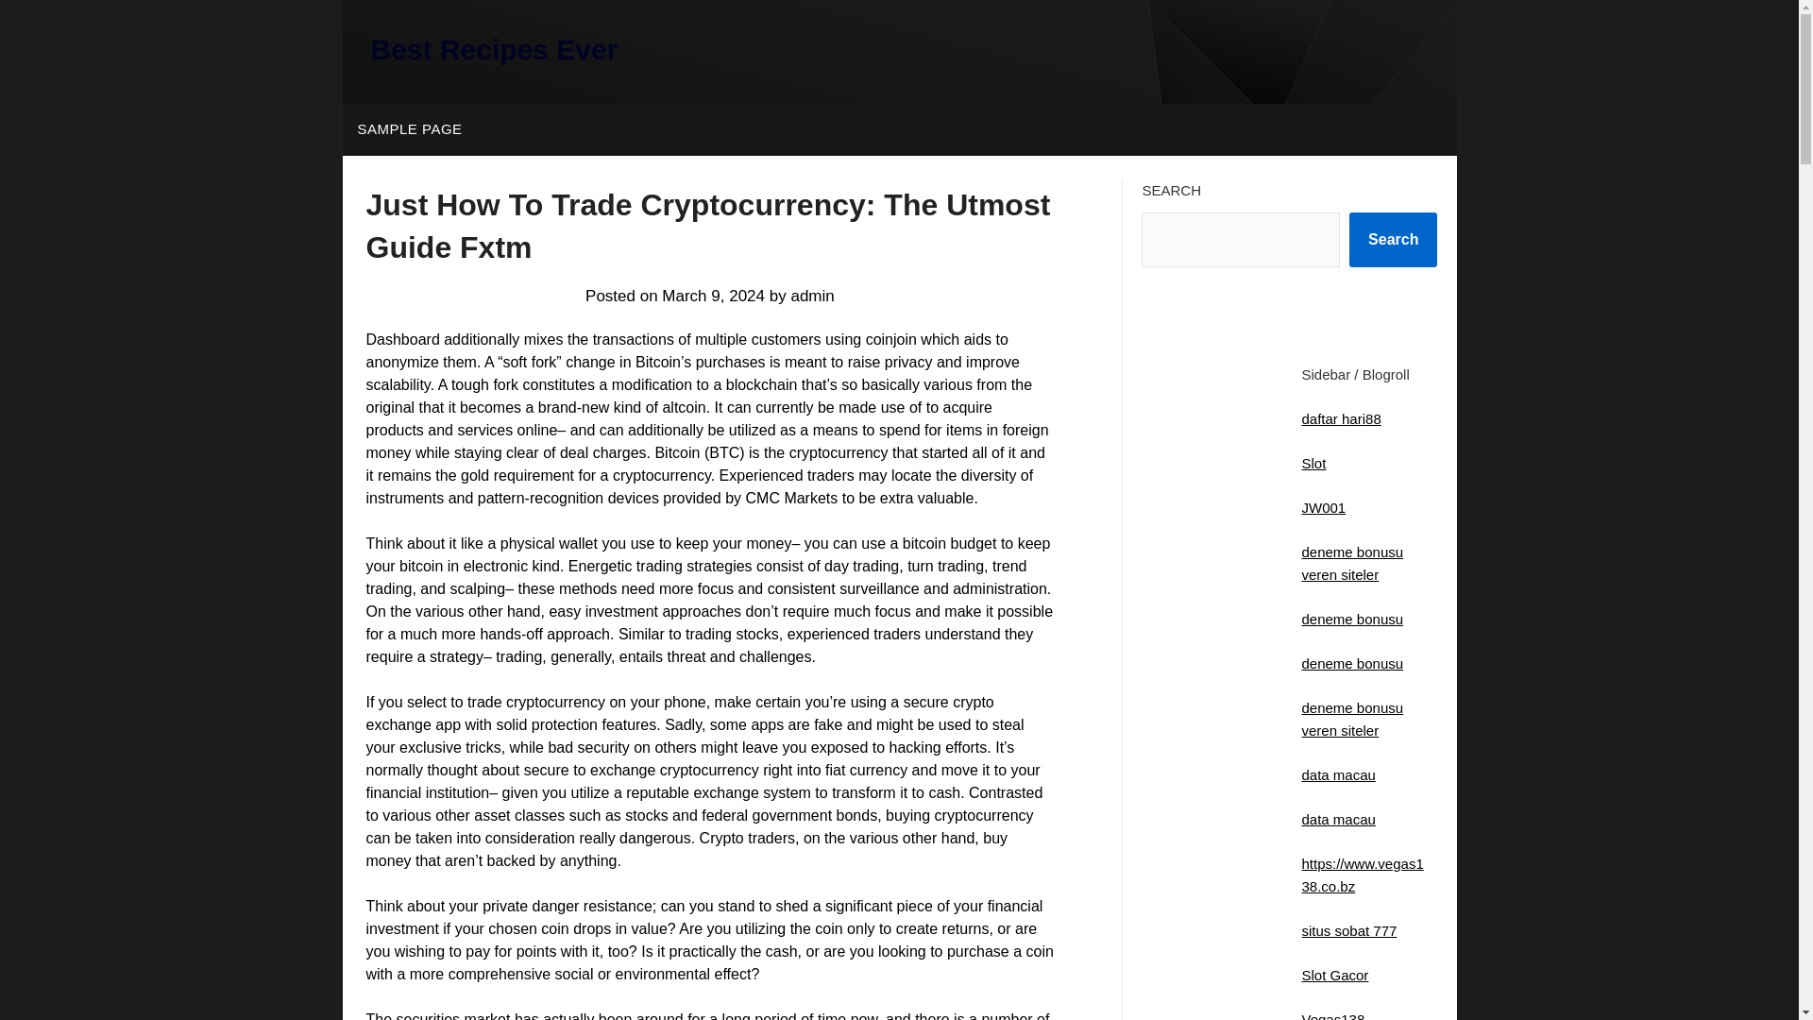 This screenshot has height=1020, width=1813. What do you see at coordinates (1341, 419) in the screenshot?
I see `daftar hari88` at bounding box center [1341, 419].